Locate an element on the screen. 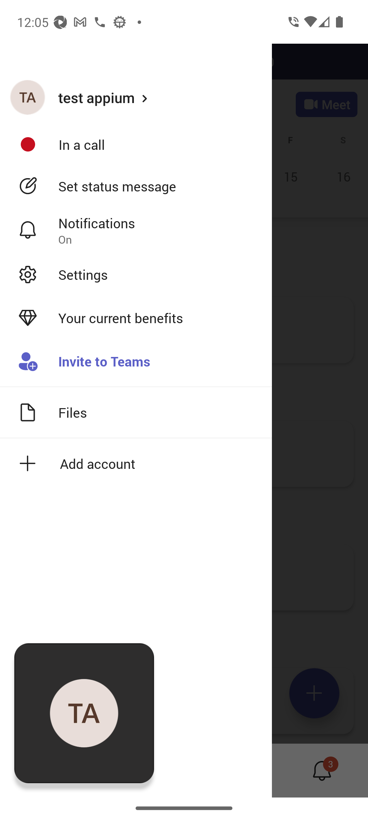 This screenshot has width=368, height=819. Your current benefits is located at coordinates (136, 318).